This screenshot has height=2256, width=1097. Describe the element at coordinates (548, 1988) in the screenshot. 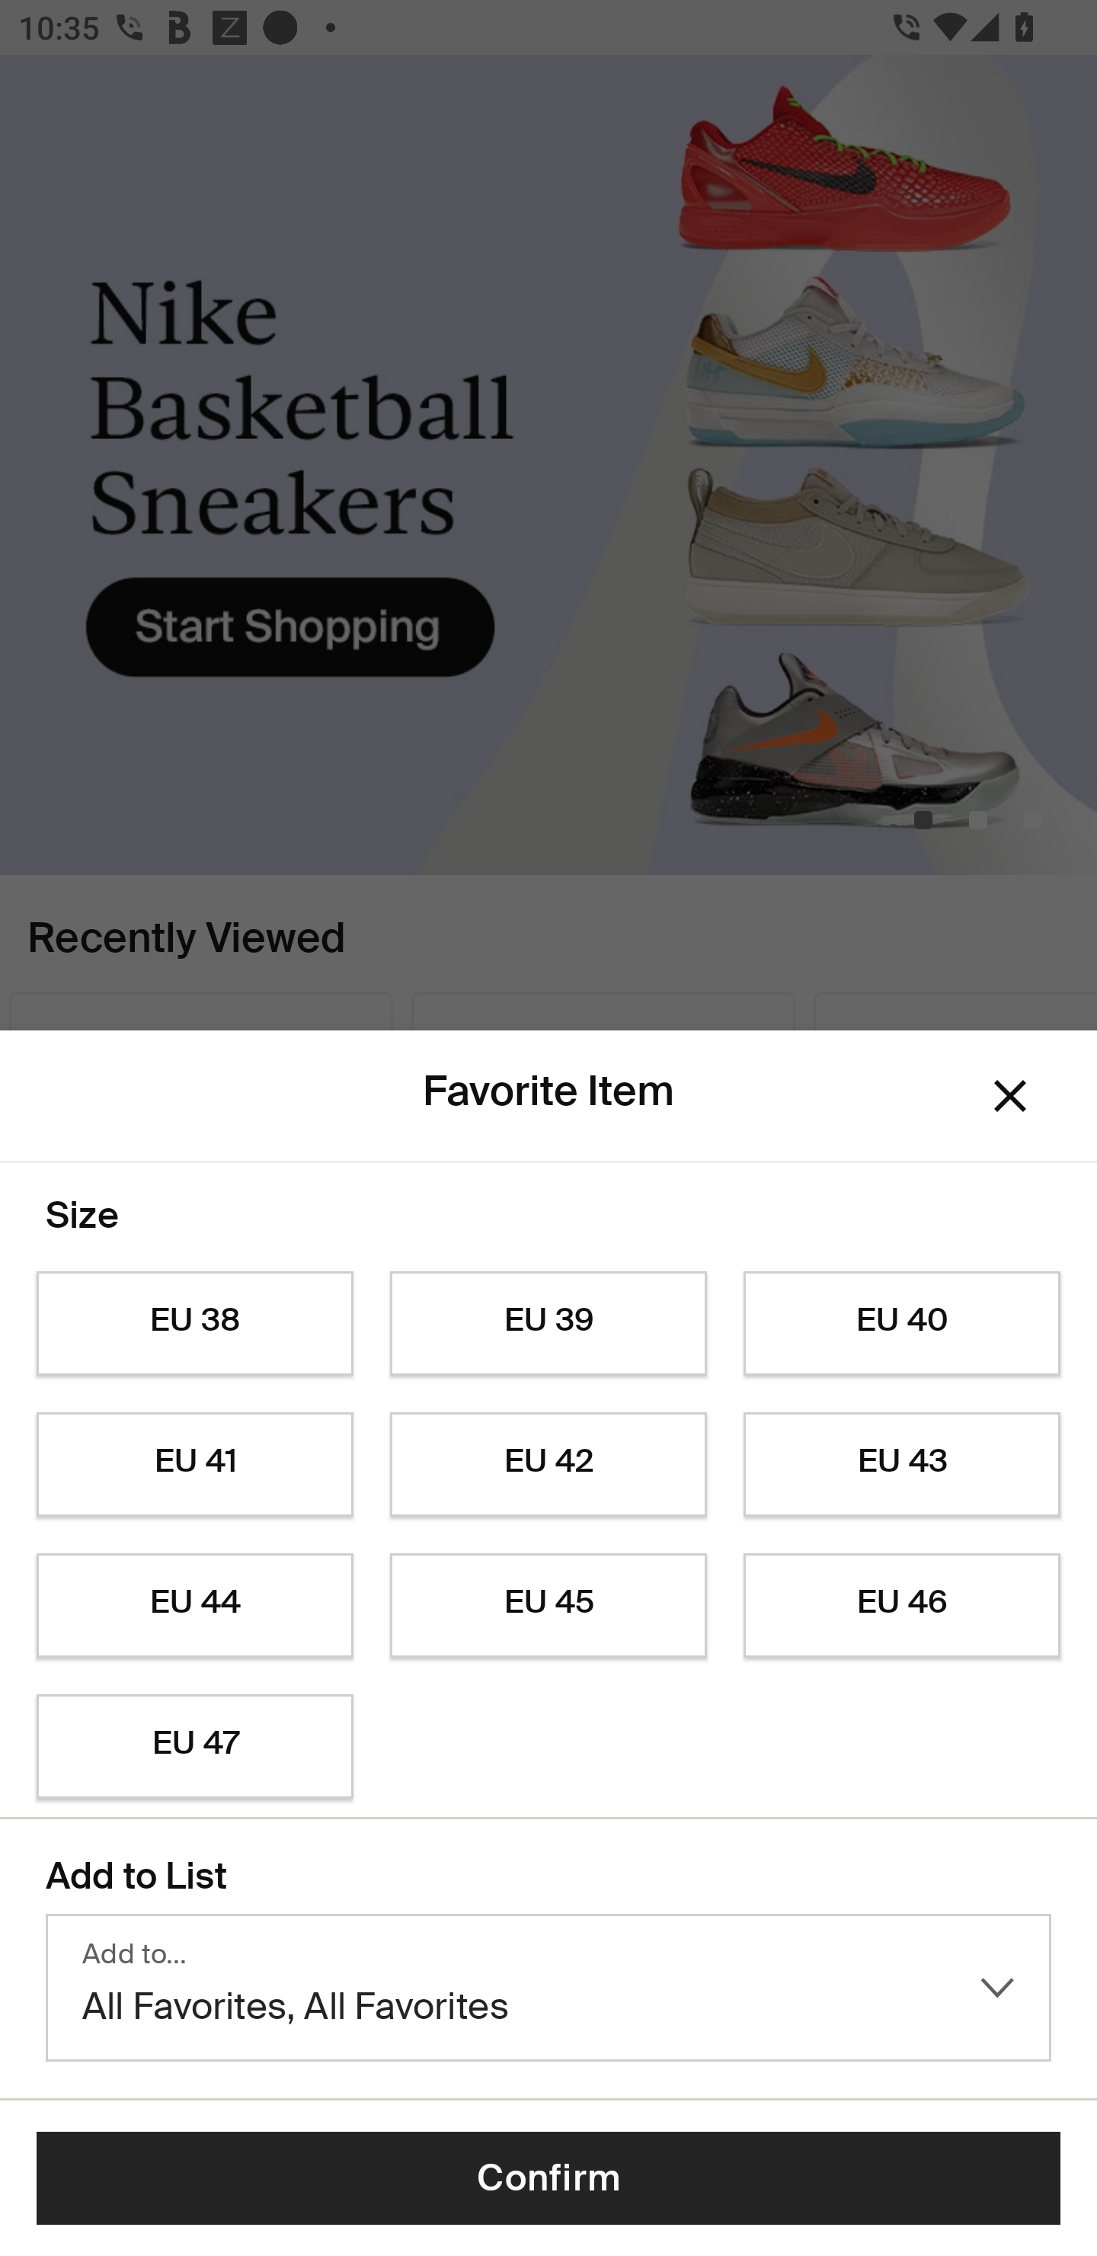

I see `Add to… All Favorites, All Favorites` at that location.